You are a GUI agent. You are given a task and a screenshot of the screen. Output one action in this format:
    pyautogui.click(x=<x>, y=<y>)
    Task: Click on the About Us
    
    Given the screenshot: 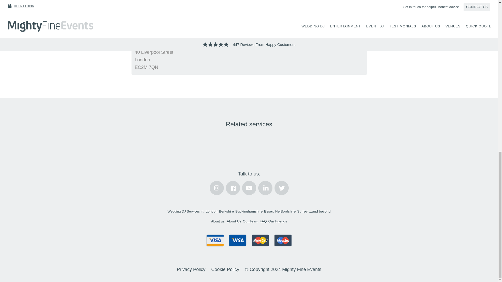 What is the action you would take?
    pyautogui.click(x=234, y=221)
    